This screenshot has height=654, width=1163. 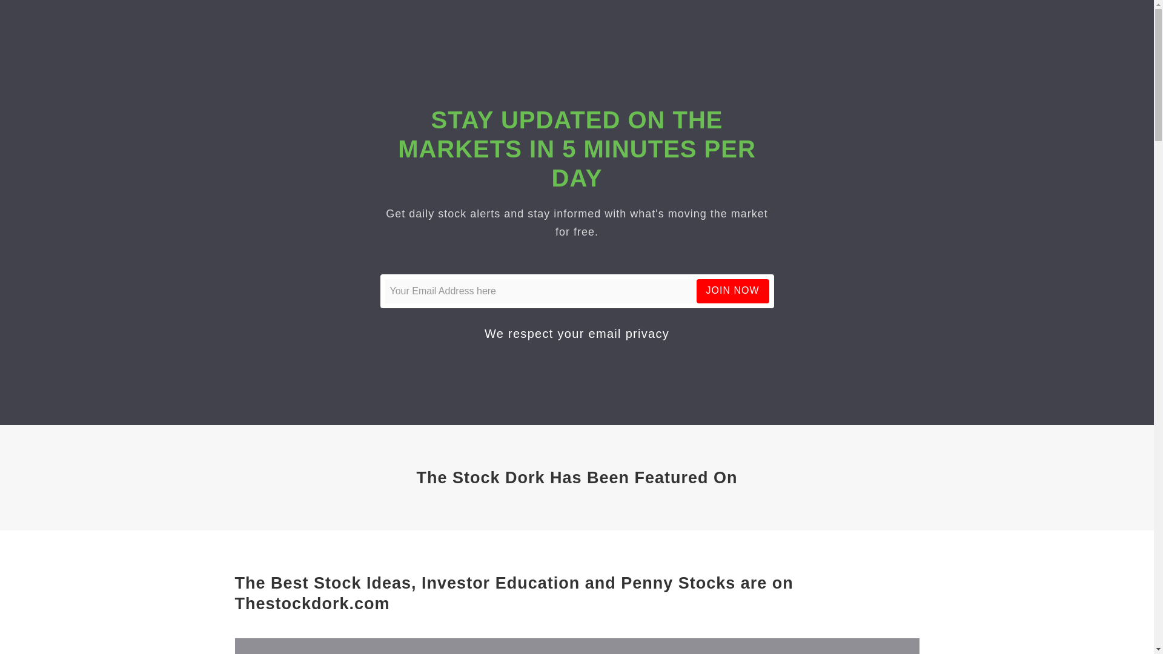 I want to click on Privacy Policy, so click(x=629, y=333).